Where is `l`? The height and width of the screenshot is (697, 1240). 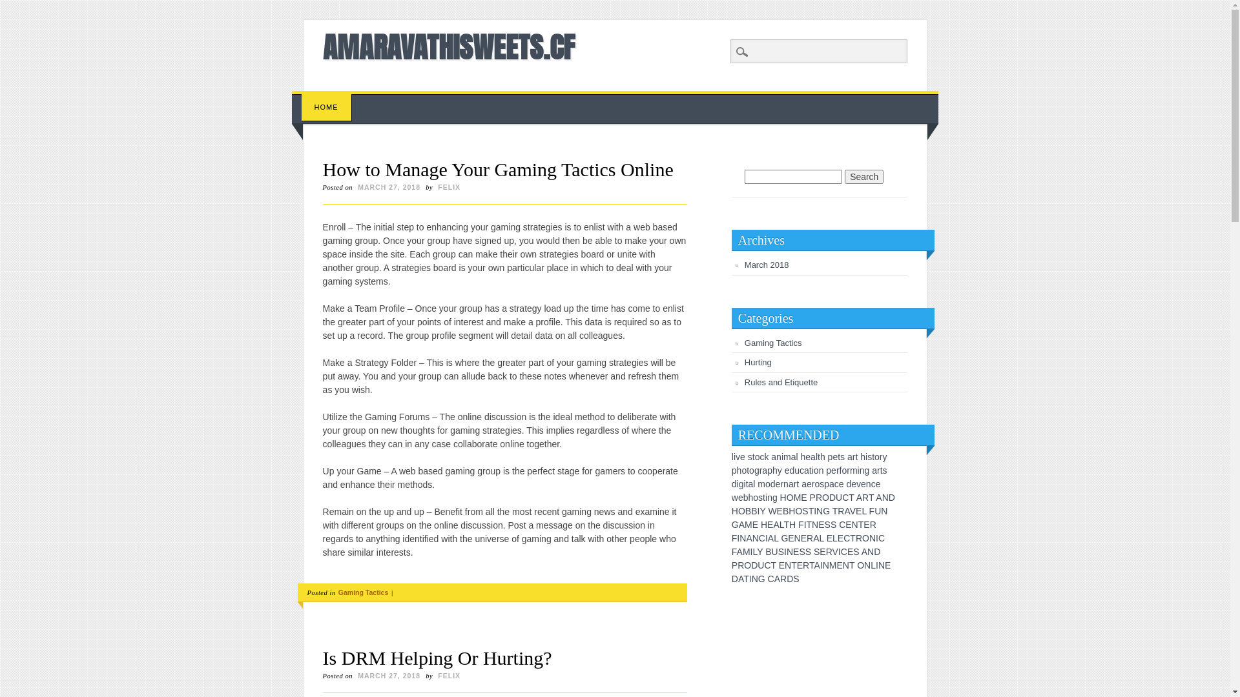 l is located at coordinates (797, 457).